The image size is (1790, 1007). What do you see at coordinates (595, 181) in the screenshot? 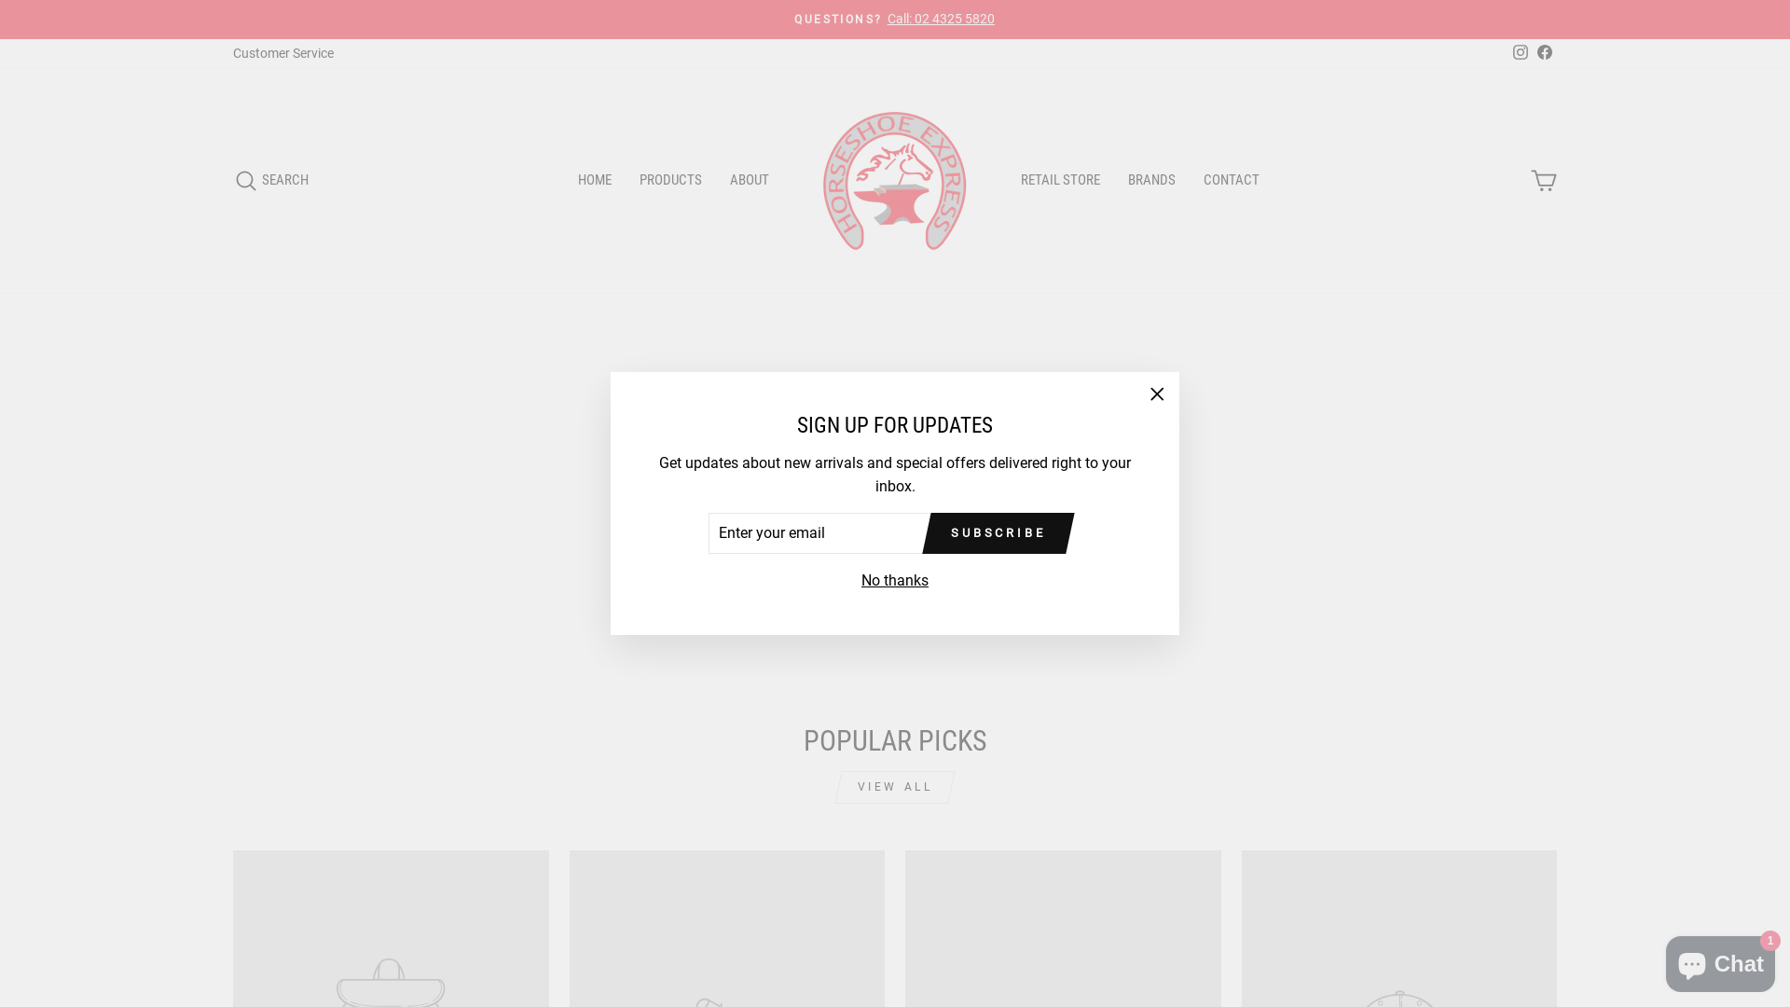
I see `HOME` at bounding box center [595, 181].